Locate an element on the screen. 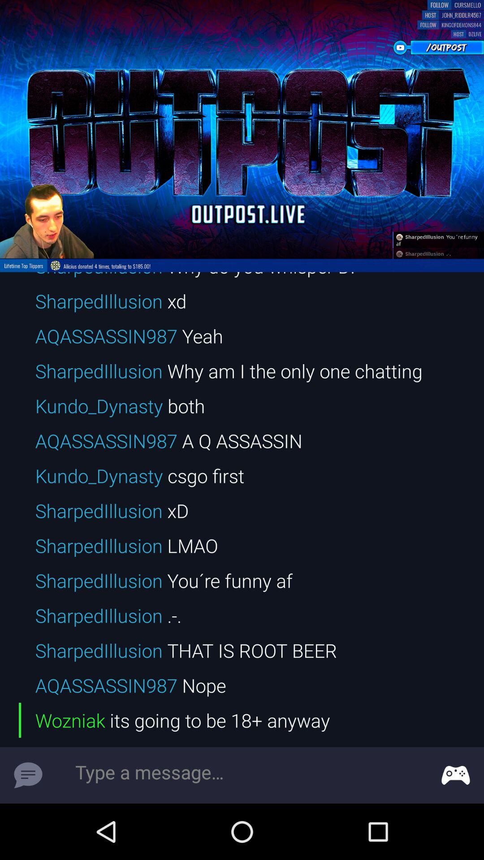 The height and width of the screenshot is (860, 484). videogame is located at coordinates (456, 775).